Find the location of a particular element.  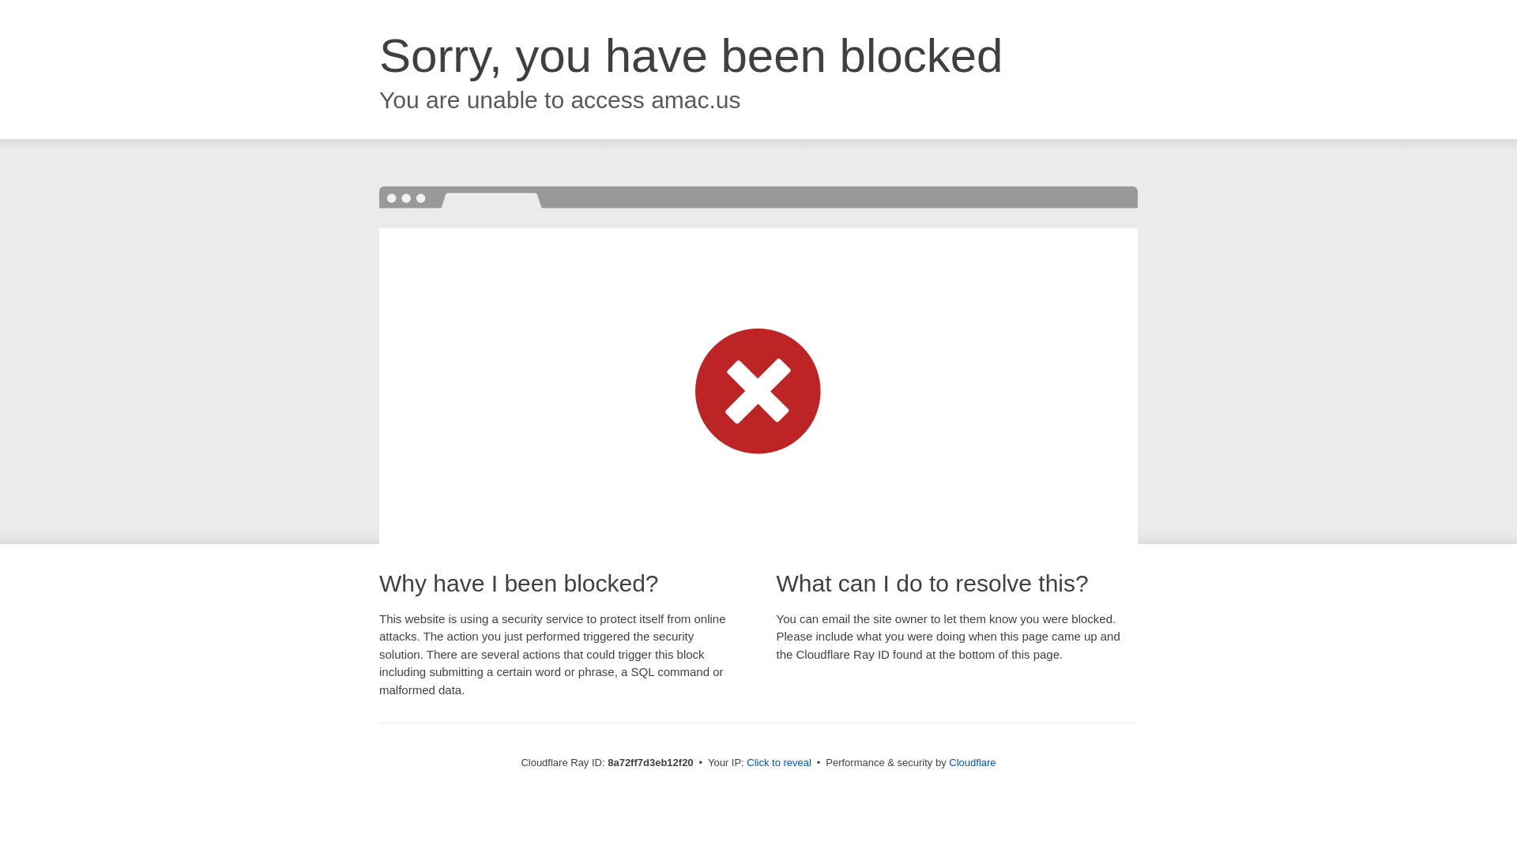

Cloudflare is located at coordinates (972, 762).